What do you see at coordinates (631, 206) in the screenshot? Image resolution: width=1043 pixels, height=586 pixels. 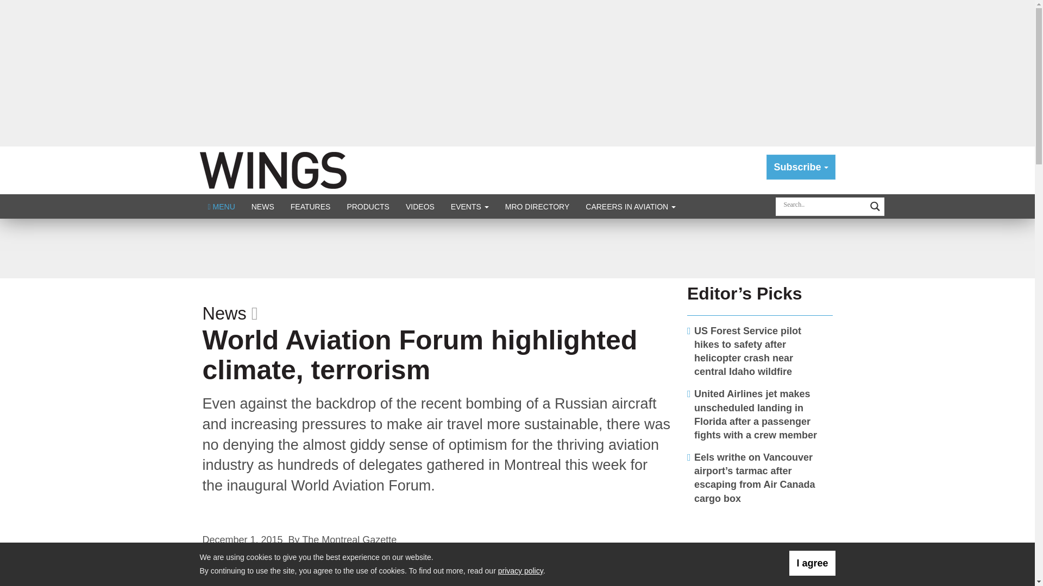 I see `CAREERS IN AVIATION` at bounding box center [631, 206].